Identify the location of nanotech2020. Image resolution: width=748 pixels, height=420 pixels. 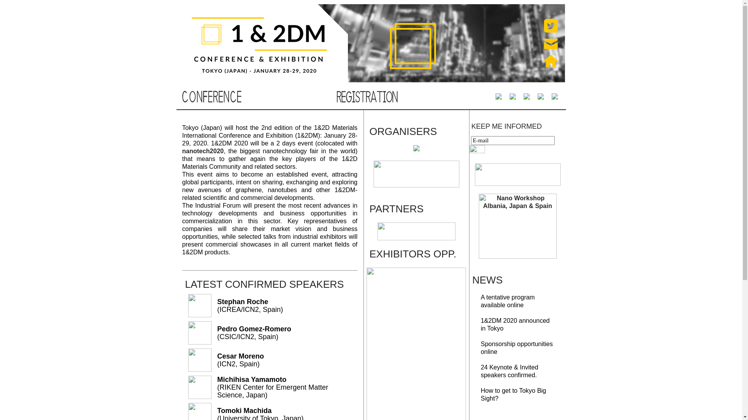
(203, 151).